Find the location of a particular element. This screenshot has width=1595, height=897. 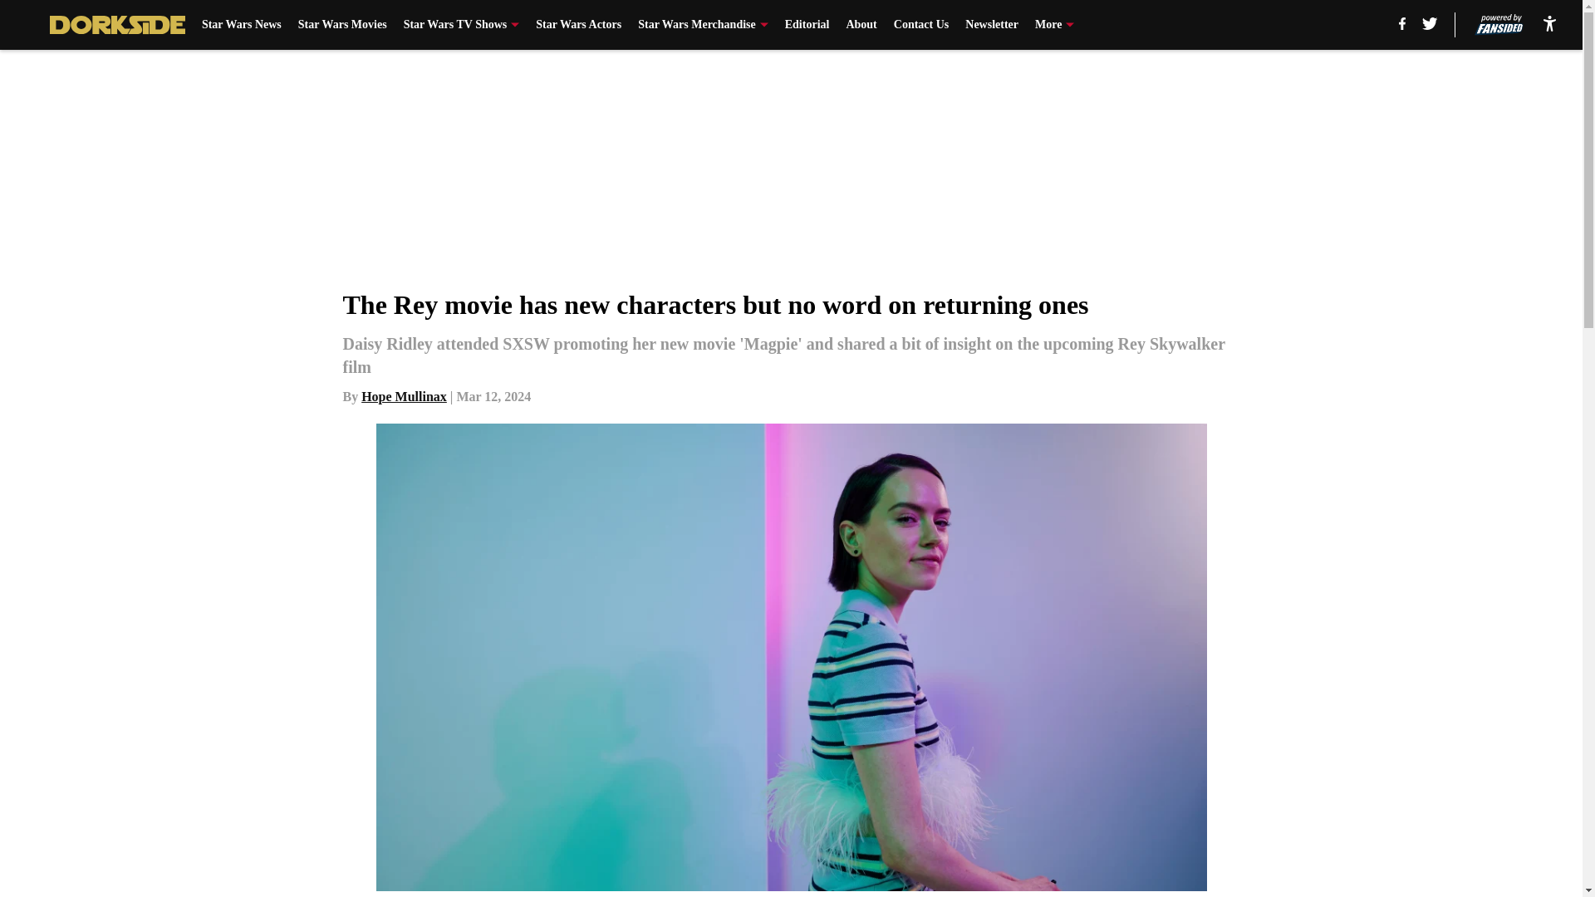

Star Wars Actors is located at coordinates (578, 25).